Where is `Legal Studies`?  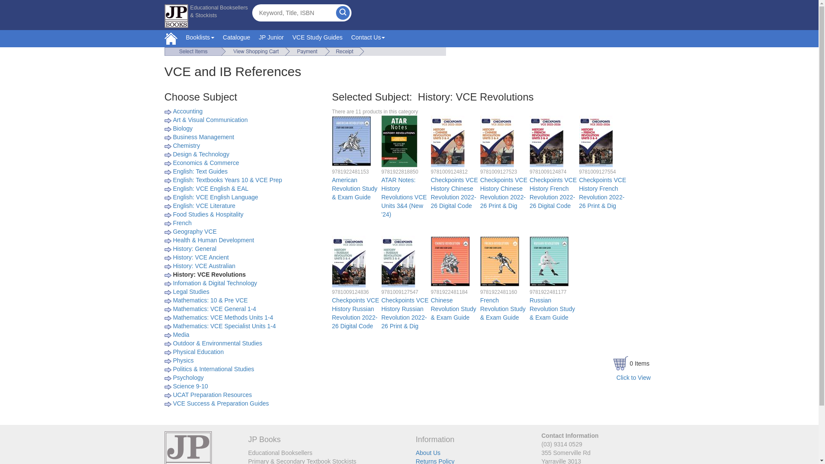 Legal Studies is located at coordinates (191, 292).